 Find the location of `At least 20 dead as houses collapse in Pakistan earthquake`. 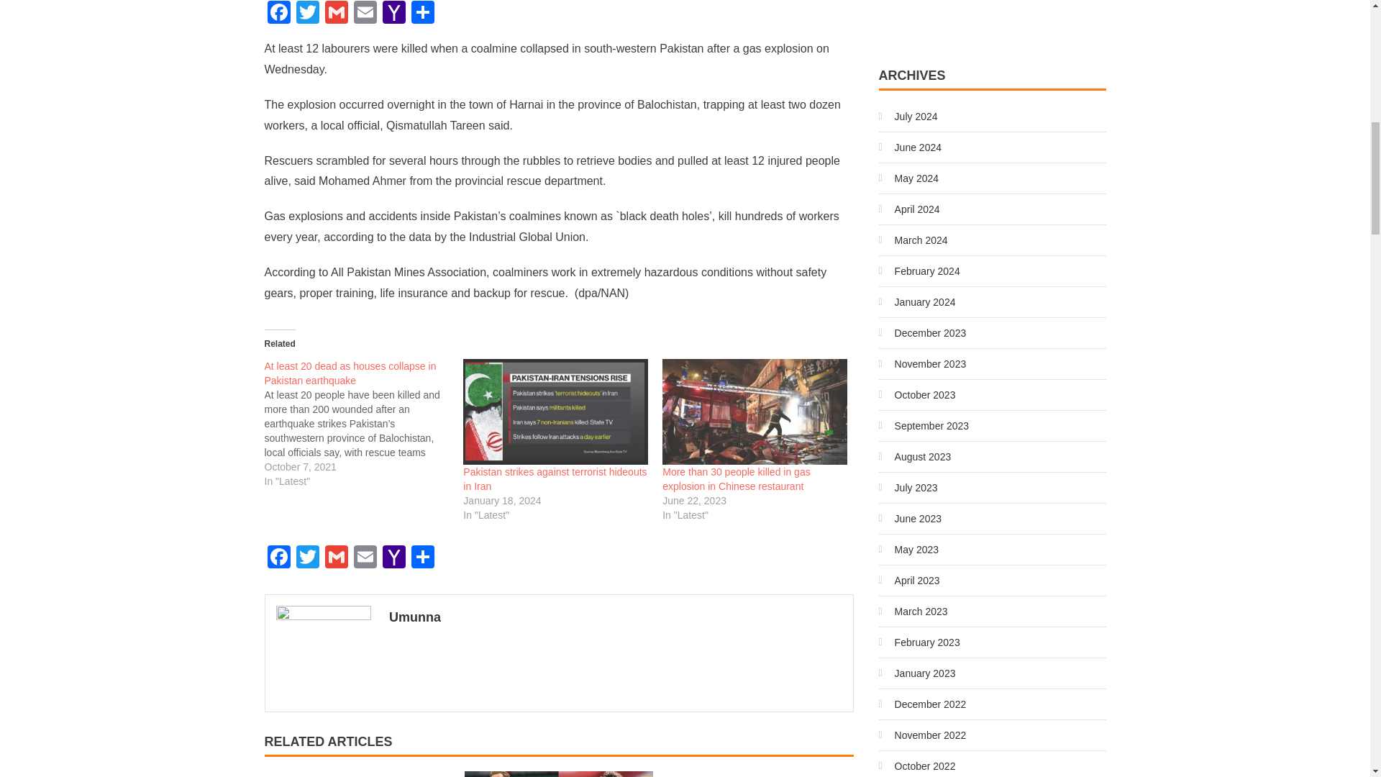

At least 20 dead as houses collapse in Pakistan earthquake is located at coordinates (364, 423).